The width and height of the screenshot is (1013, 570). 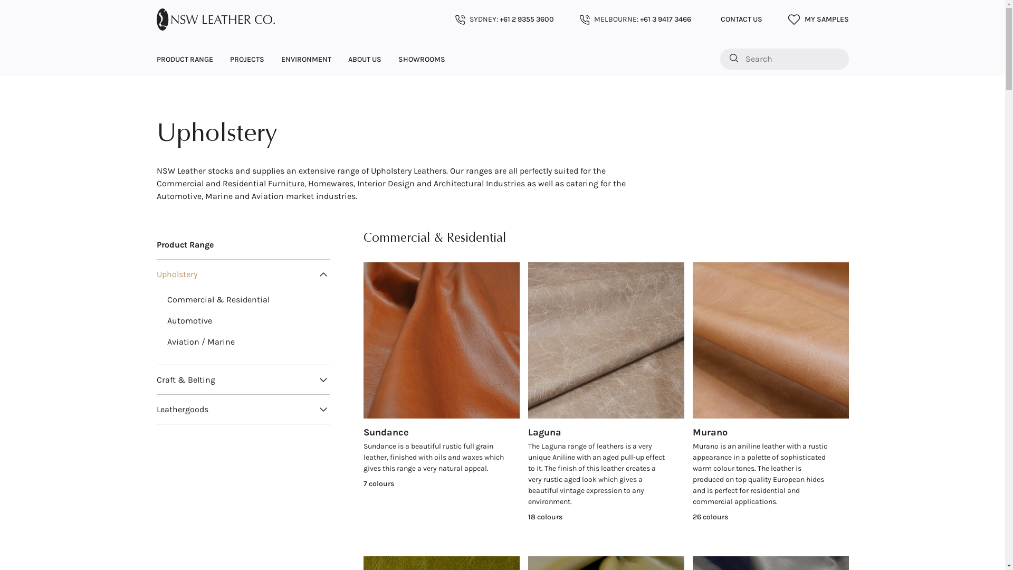 What do you see at coordinates (365, 59) in the screenshot?
I see `ABOUT US` at bounding box center [365, 59].